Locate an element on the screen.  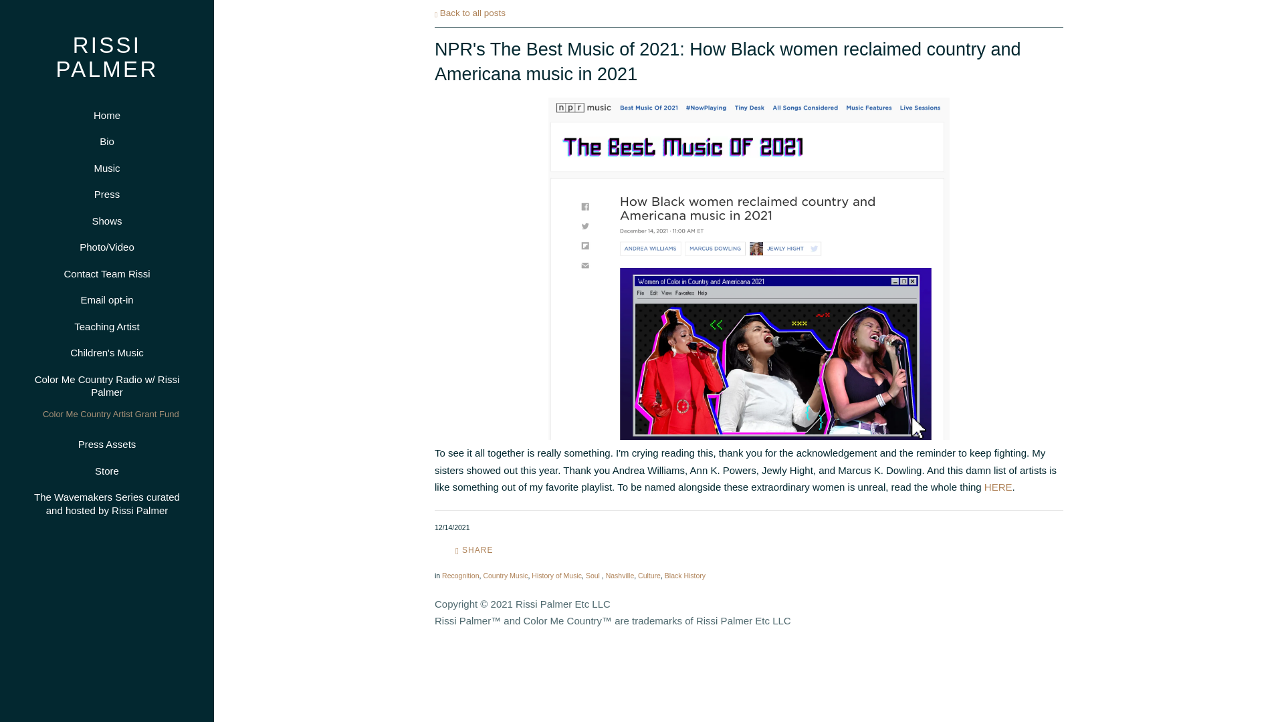
History of Music is located at coordinates (556, 576).